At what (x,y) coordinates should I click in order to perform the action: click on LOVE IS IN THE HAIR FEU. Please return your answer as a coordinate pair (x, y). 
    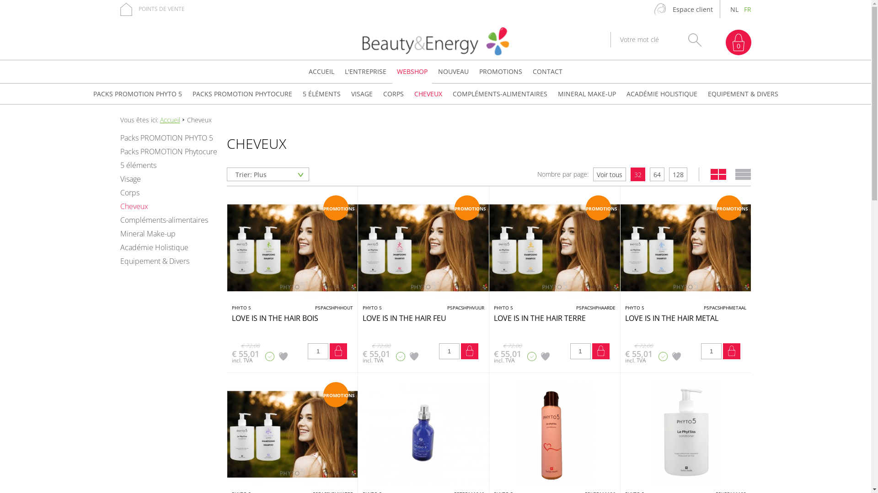
    Looking at the image, I should click on (423, 247).